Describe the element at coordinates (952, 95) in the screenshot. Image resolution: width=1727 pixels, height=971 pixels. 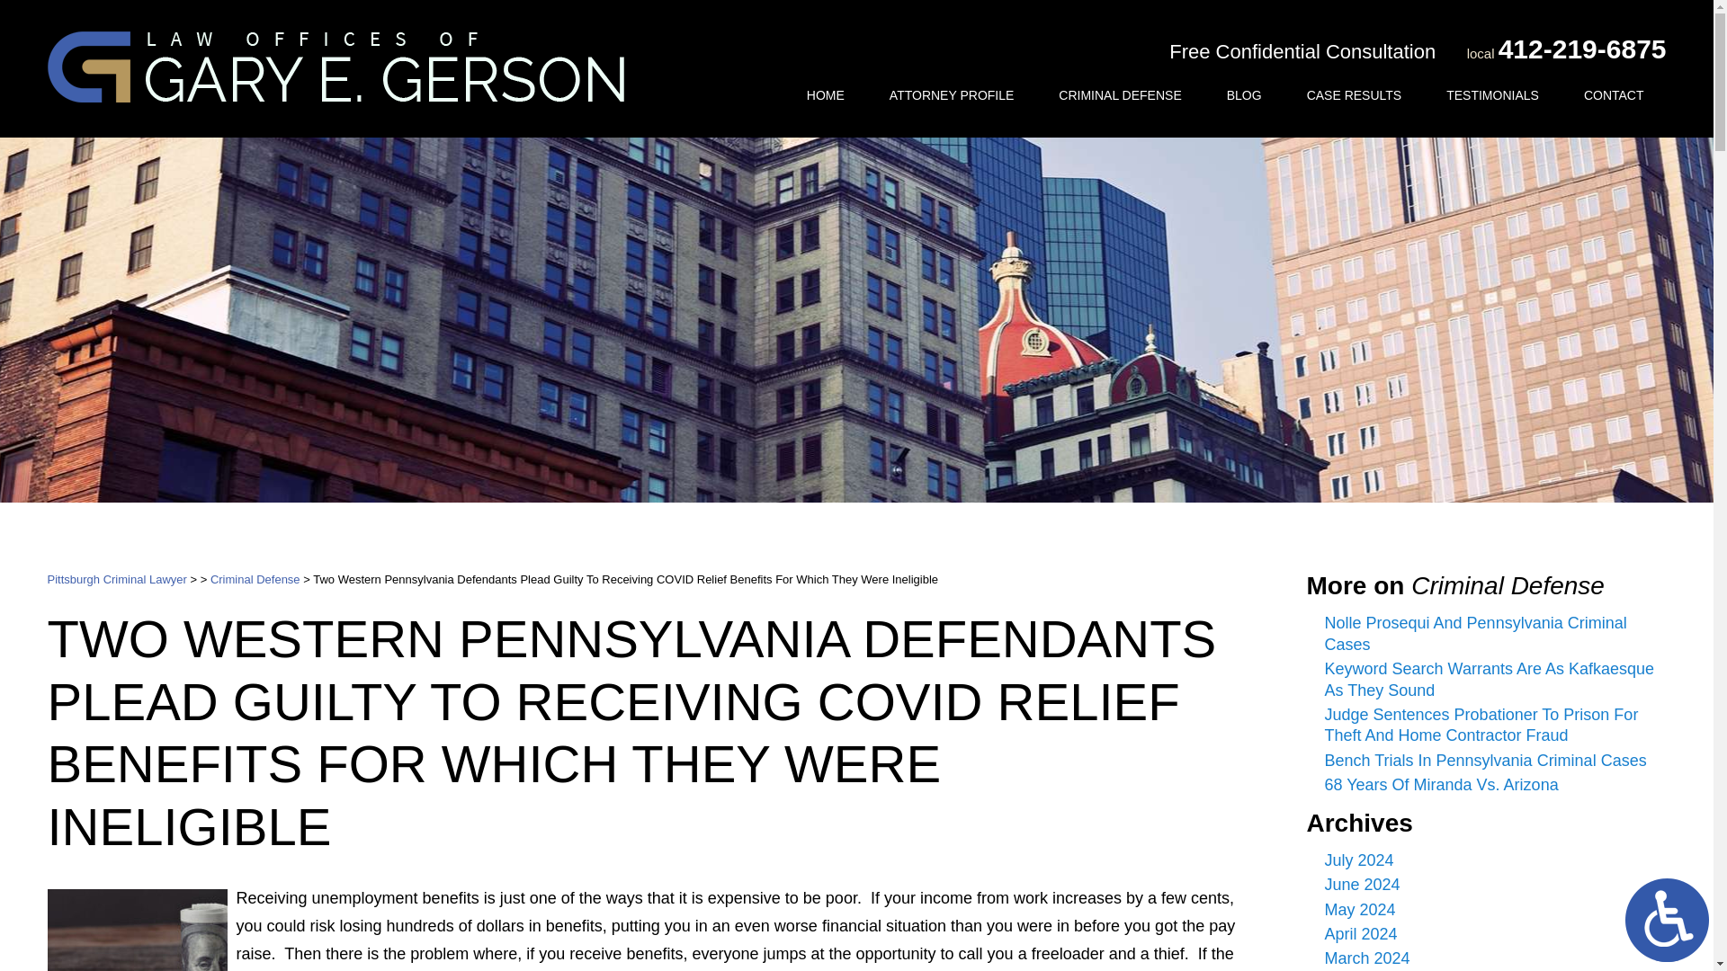
I see `ATTORNEY PROFILE` at that location.